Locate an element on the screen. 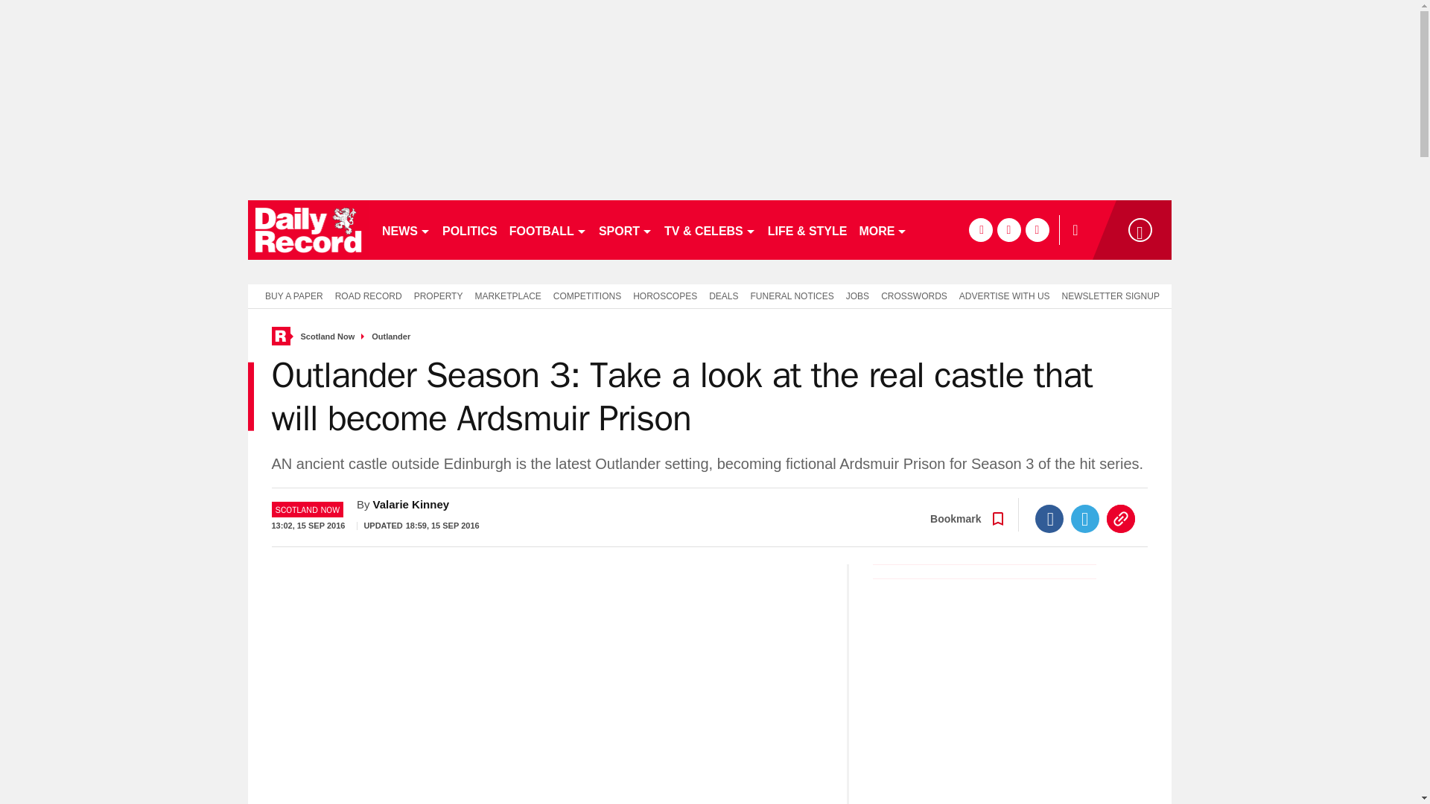  SPORT is located at coordinates (626, 229).